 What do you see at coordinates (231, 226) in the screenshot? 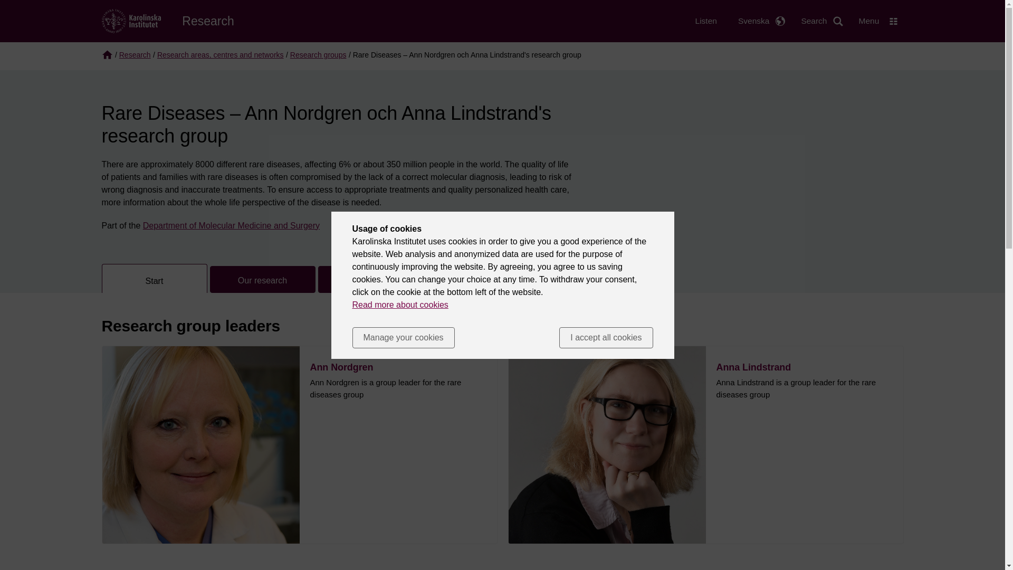
I see `Department of Molecular Medicine and Surgery` at bounding box center [231, 226].